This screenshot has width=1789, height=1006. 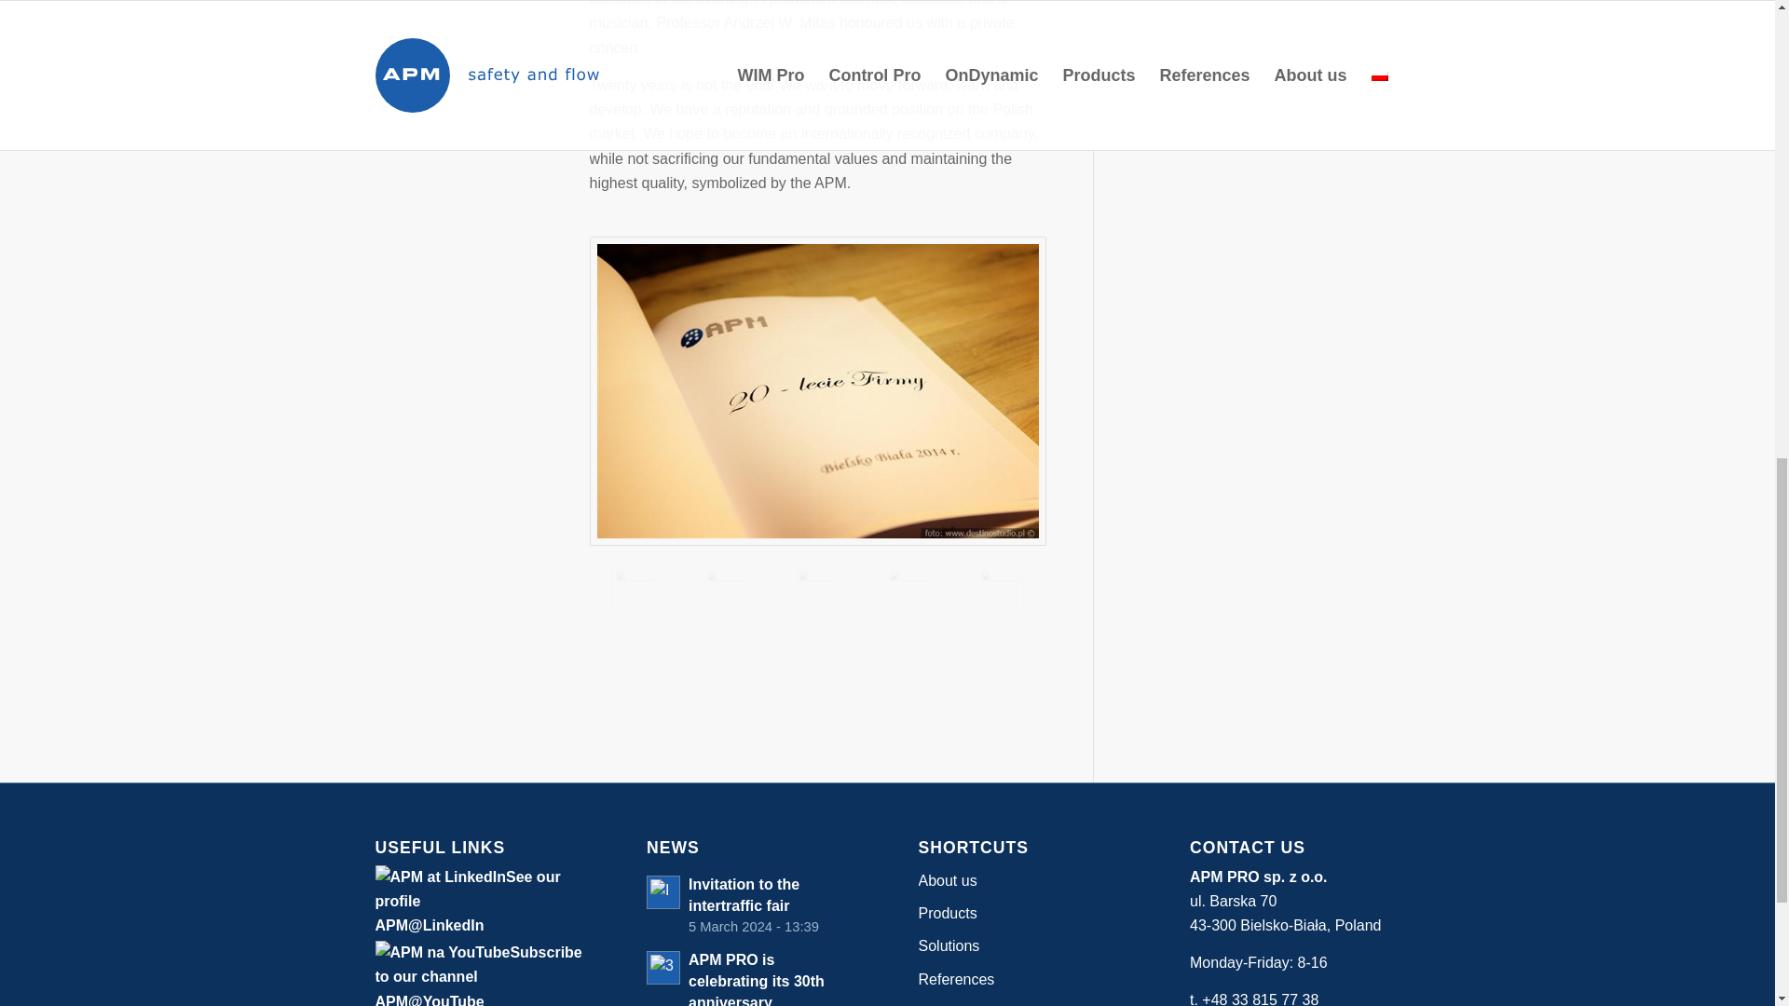 What do you see at coordinates (477, 965) in the screenshot?
I see `Subscribe to our channel` at bounding box center [477, 965].